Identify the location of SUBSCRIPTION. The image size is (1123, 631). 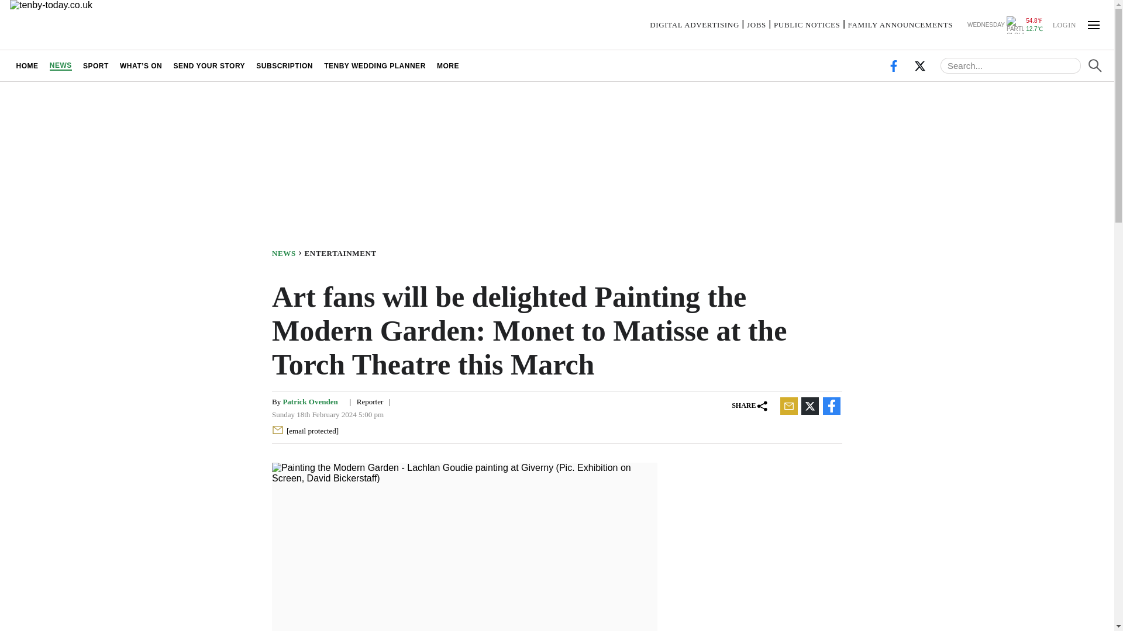
(284, 65).